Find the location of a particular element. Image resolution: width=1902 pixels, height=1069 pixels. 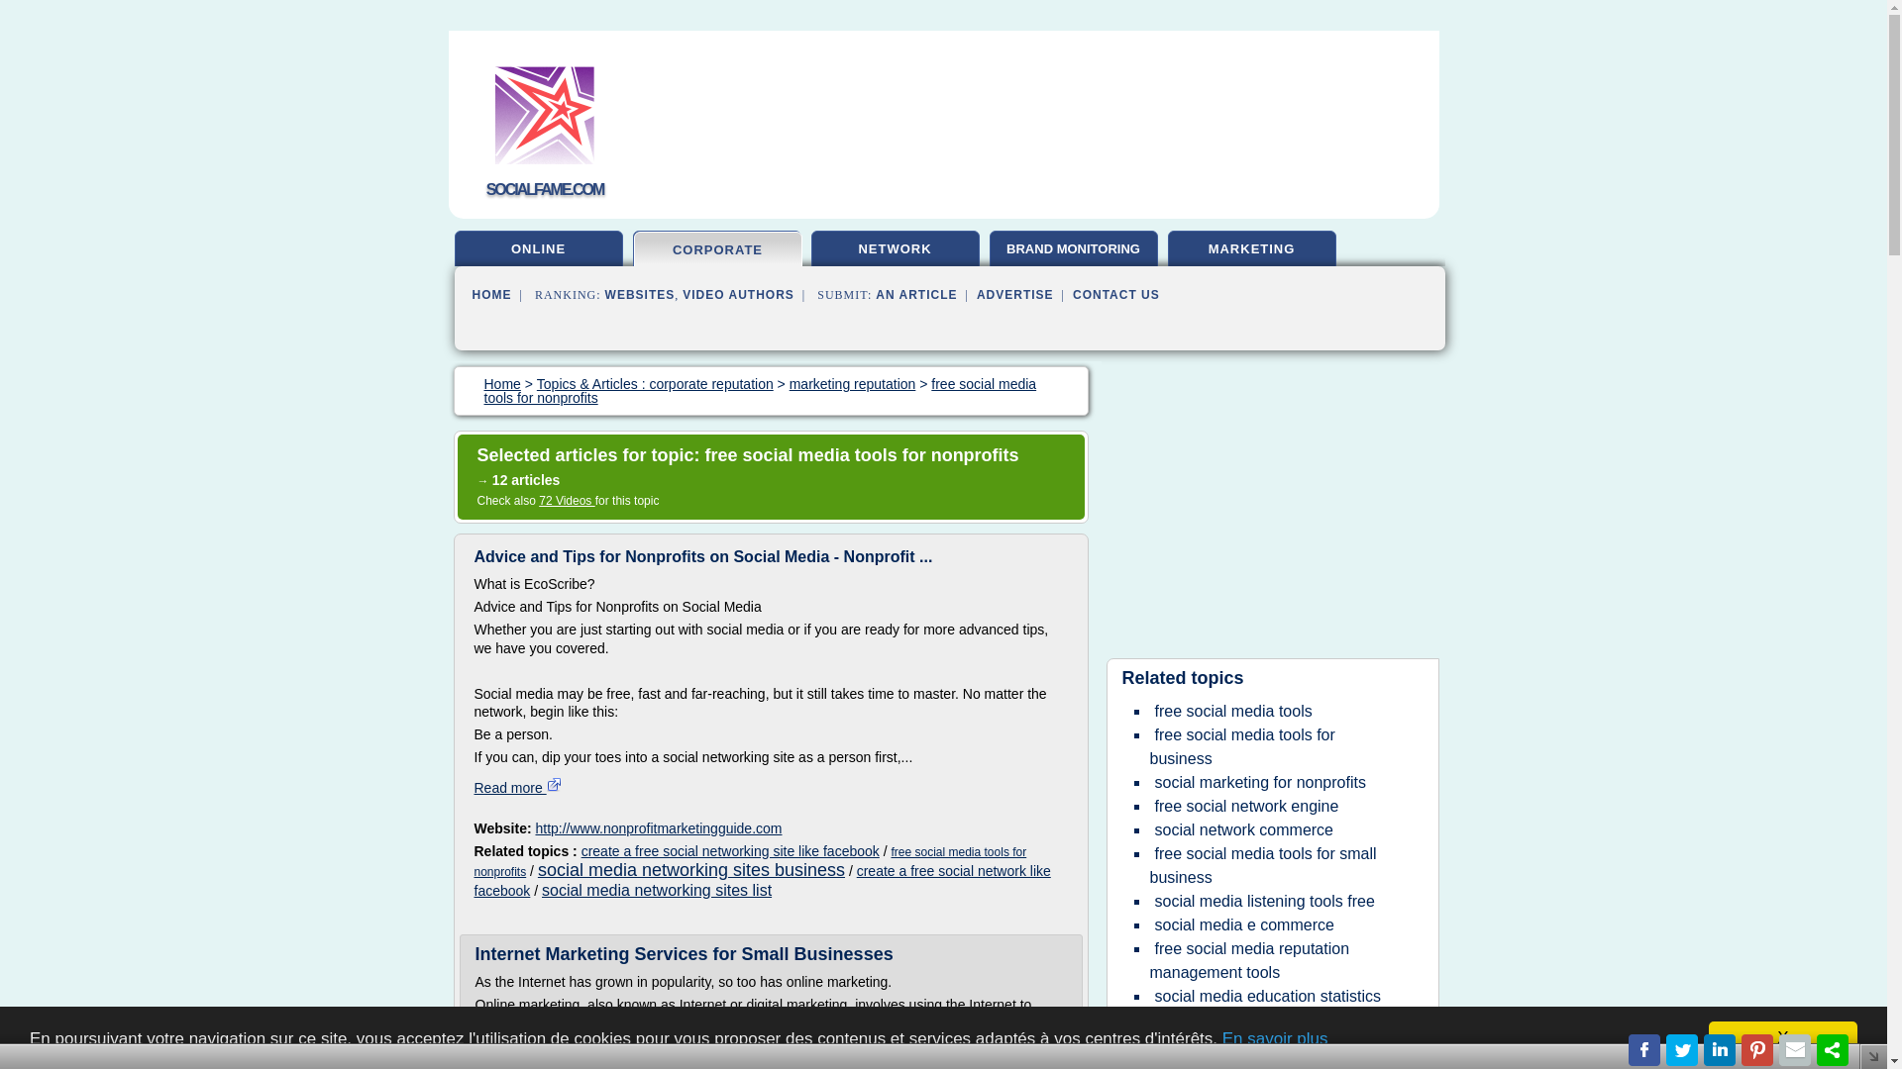

CONTACT US is located at coordinates (1115, 294).